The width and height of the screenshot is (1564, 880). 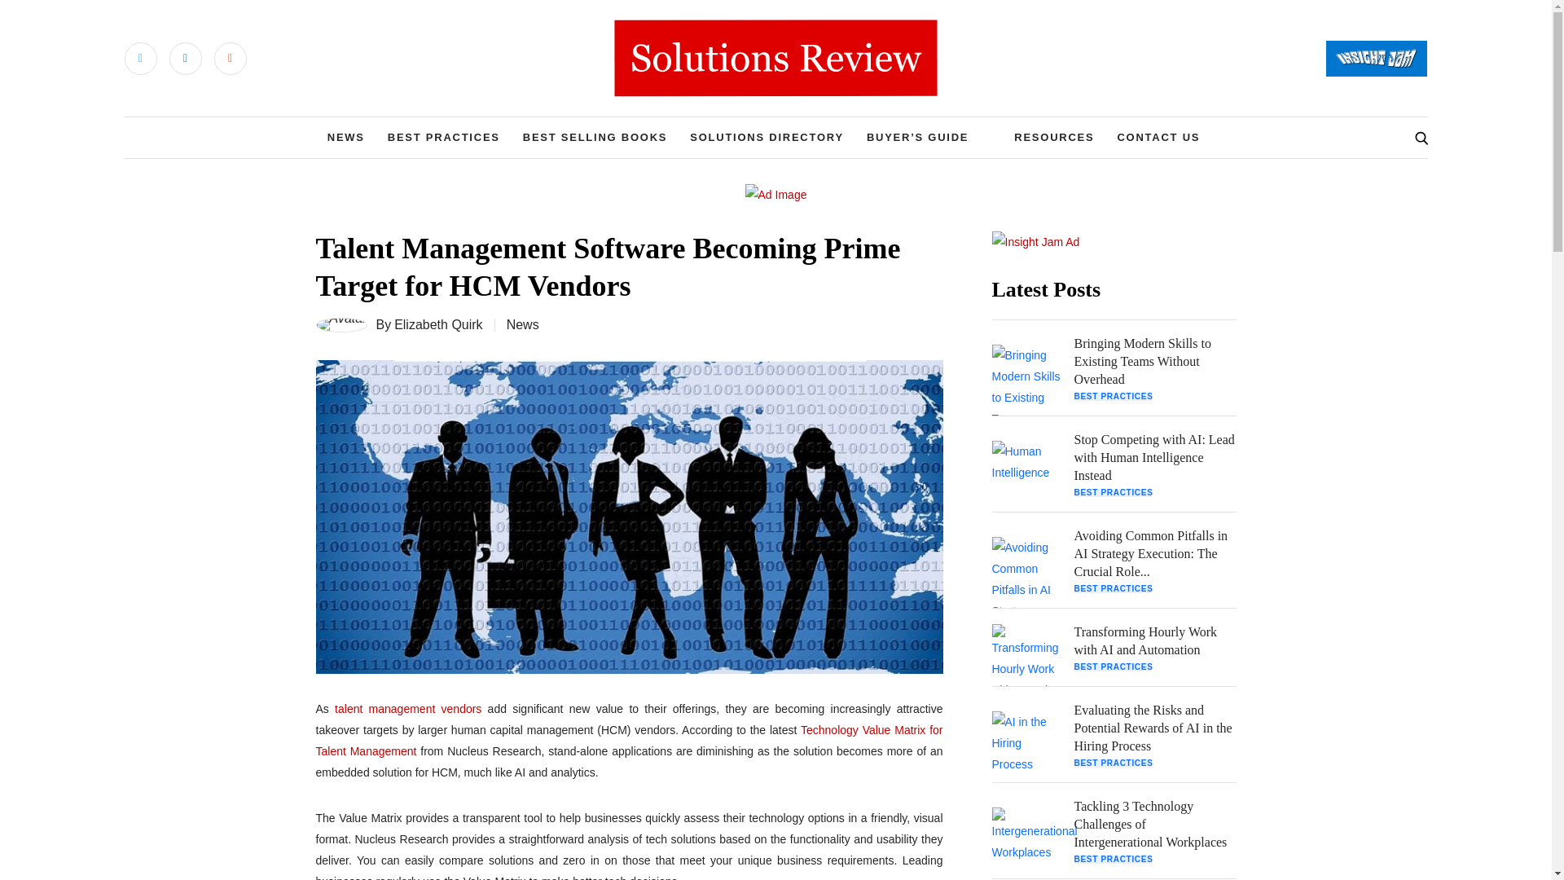 I want to click on BEST PRACTICES, so click(x=444, y=137).